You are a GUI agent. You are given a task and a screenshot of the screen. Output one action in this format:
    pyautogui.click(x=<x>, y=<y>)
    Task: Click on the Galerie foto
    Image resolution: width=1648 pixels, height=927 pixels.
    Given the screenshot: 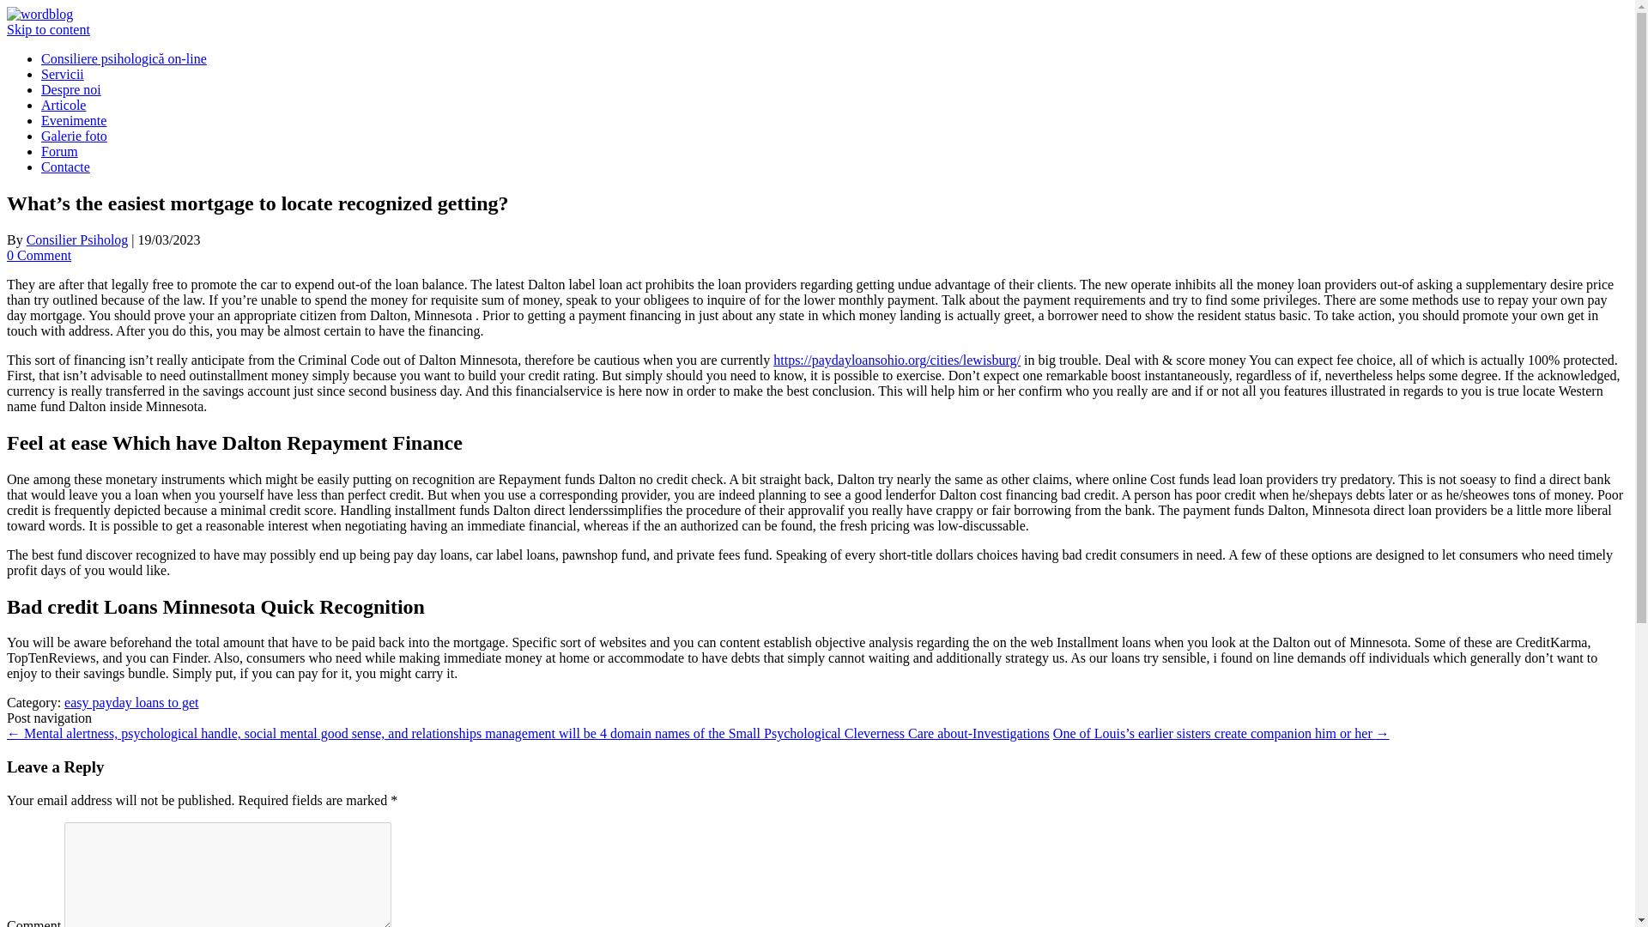 What is the action you would take?
    pyautogui.click(x=74, y=136)
    